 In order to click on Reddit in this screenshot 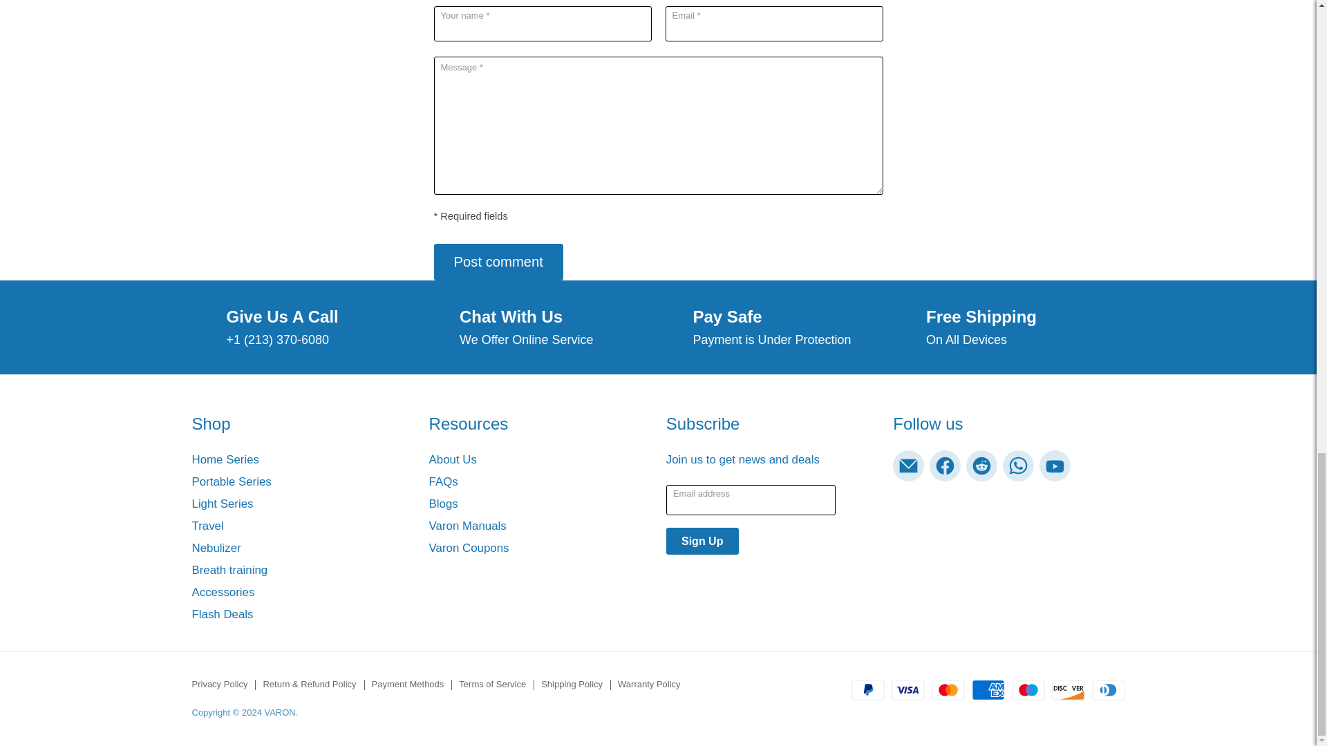, I will do `click(981, 466)`.